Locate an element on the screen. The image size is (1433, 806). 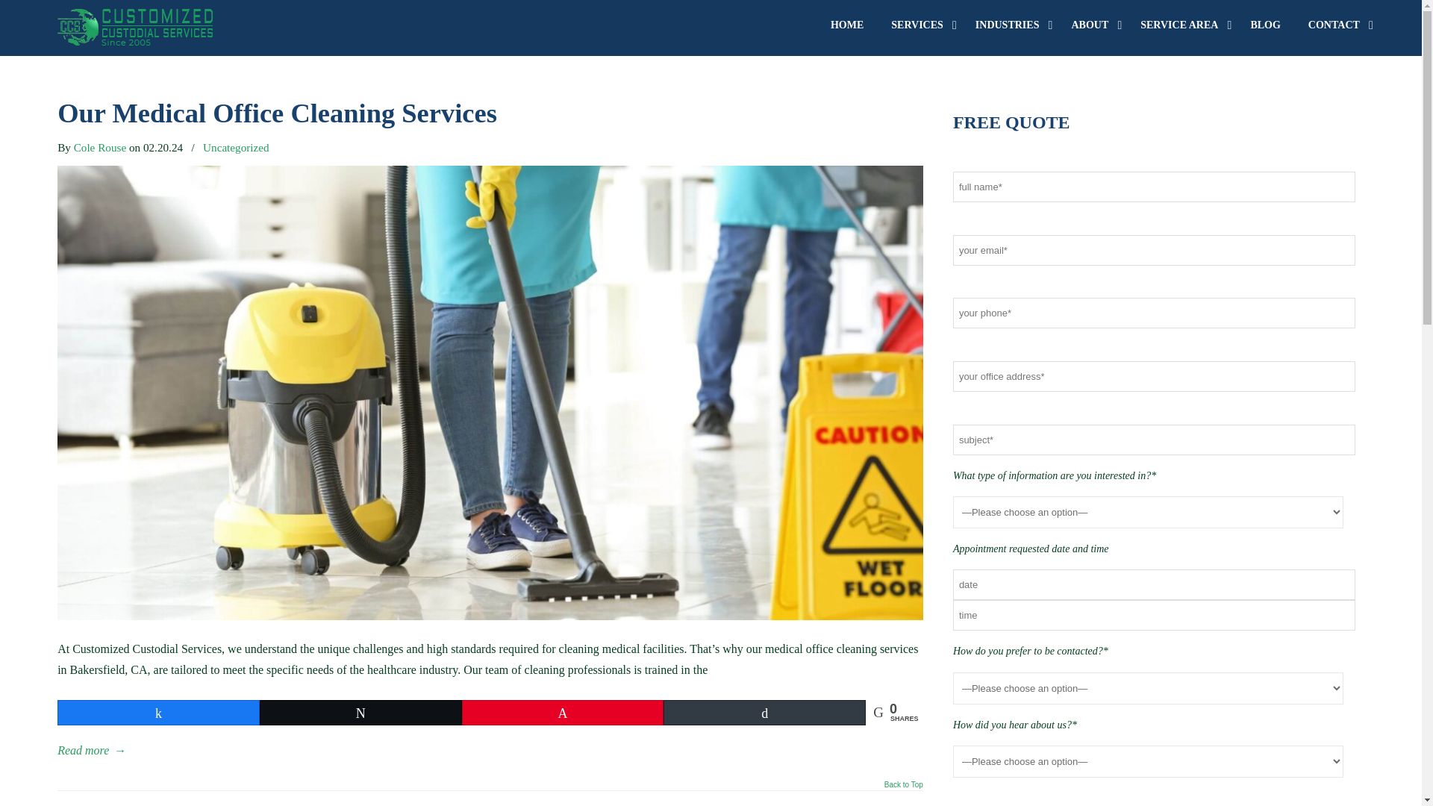
INDUSTRIES is located at coordinates (1009, 25).